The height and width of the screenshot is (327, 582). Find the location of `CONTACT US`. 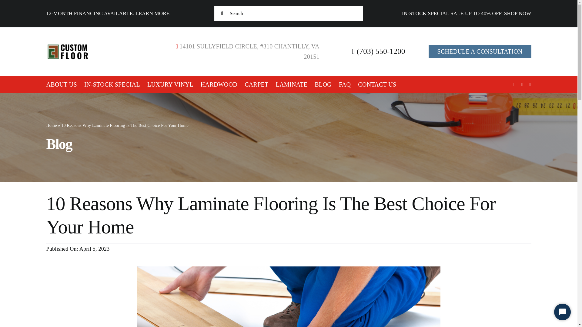

CONTACT US is located at coordinates (377, 84).